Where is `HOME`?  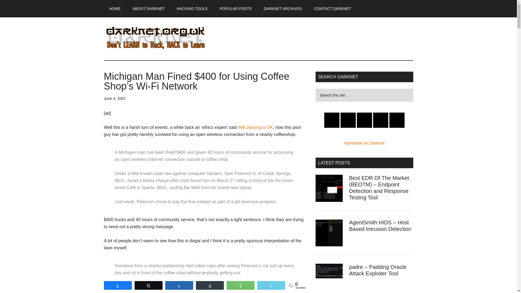 HOME is located at coordinates (115, 9).